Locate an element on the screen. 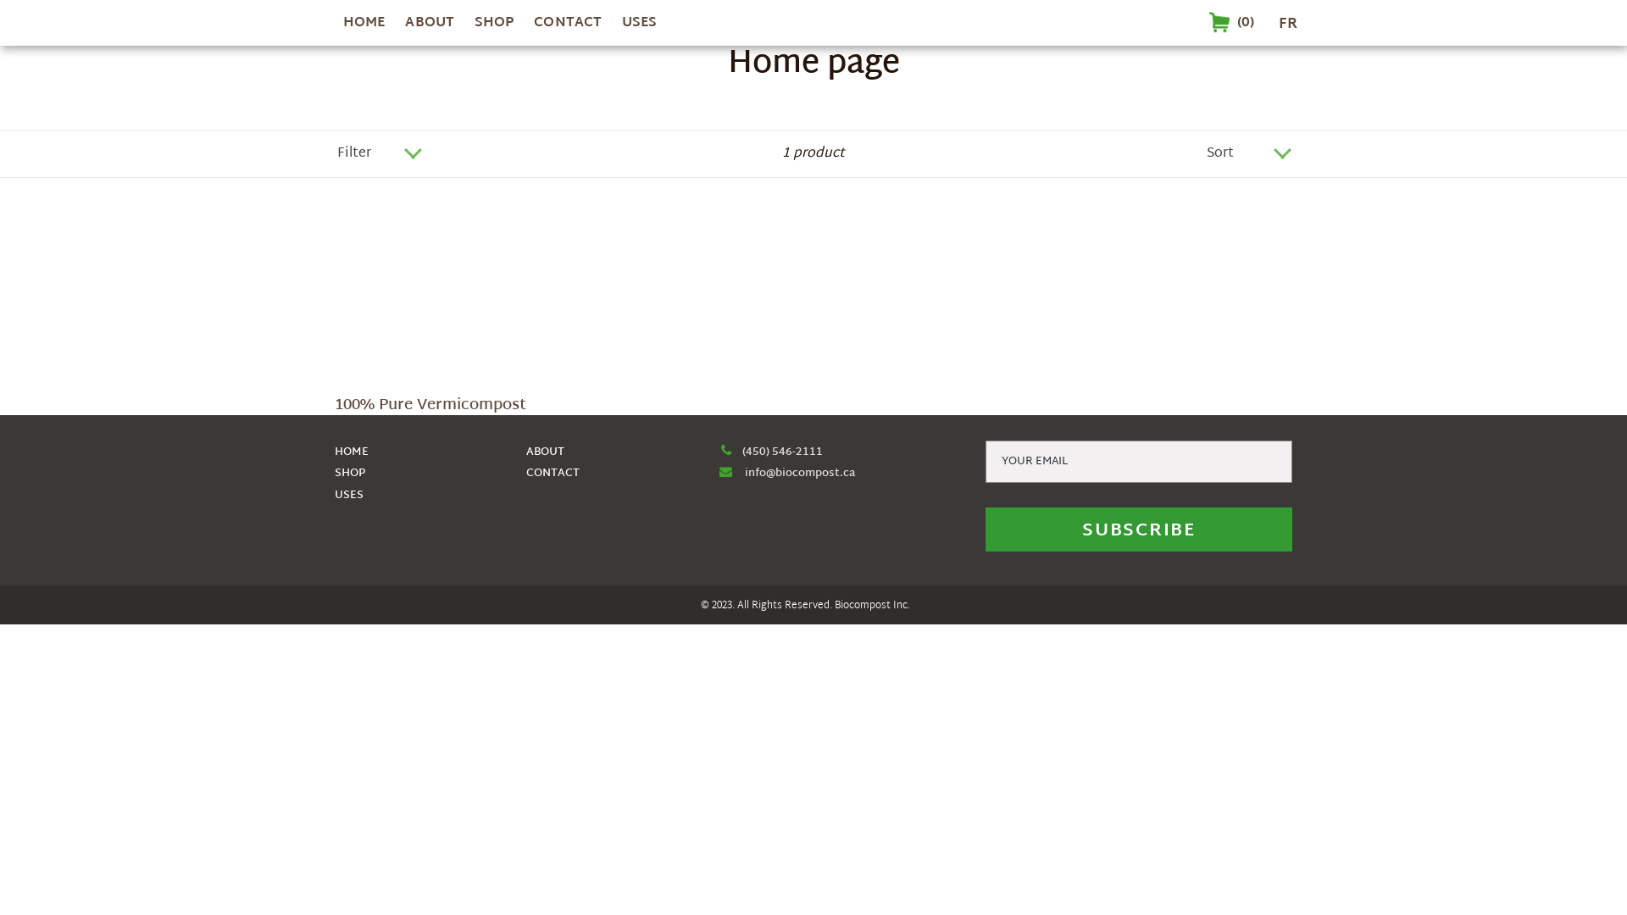 The height and width of the screenshot is (915, 1627). HOME is located at coordinates (352, 452).